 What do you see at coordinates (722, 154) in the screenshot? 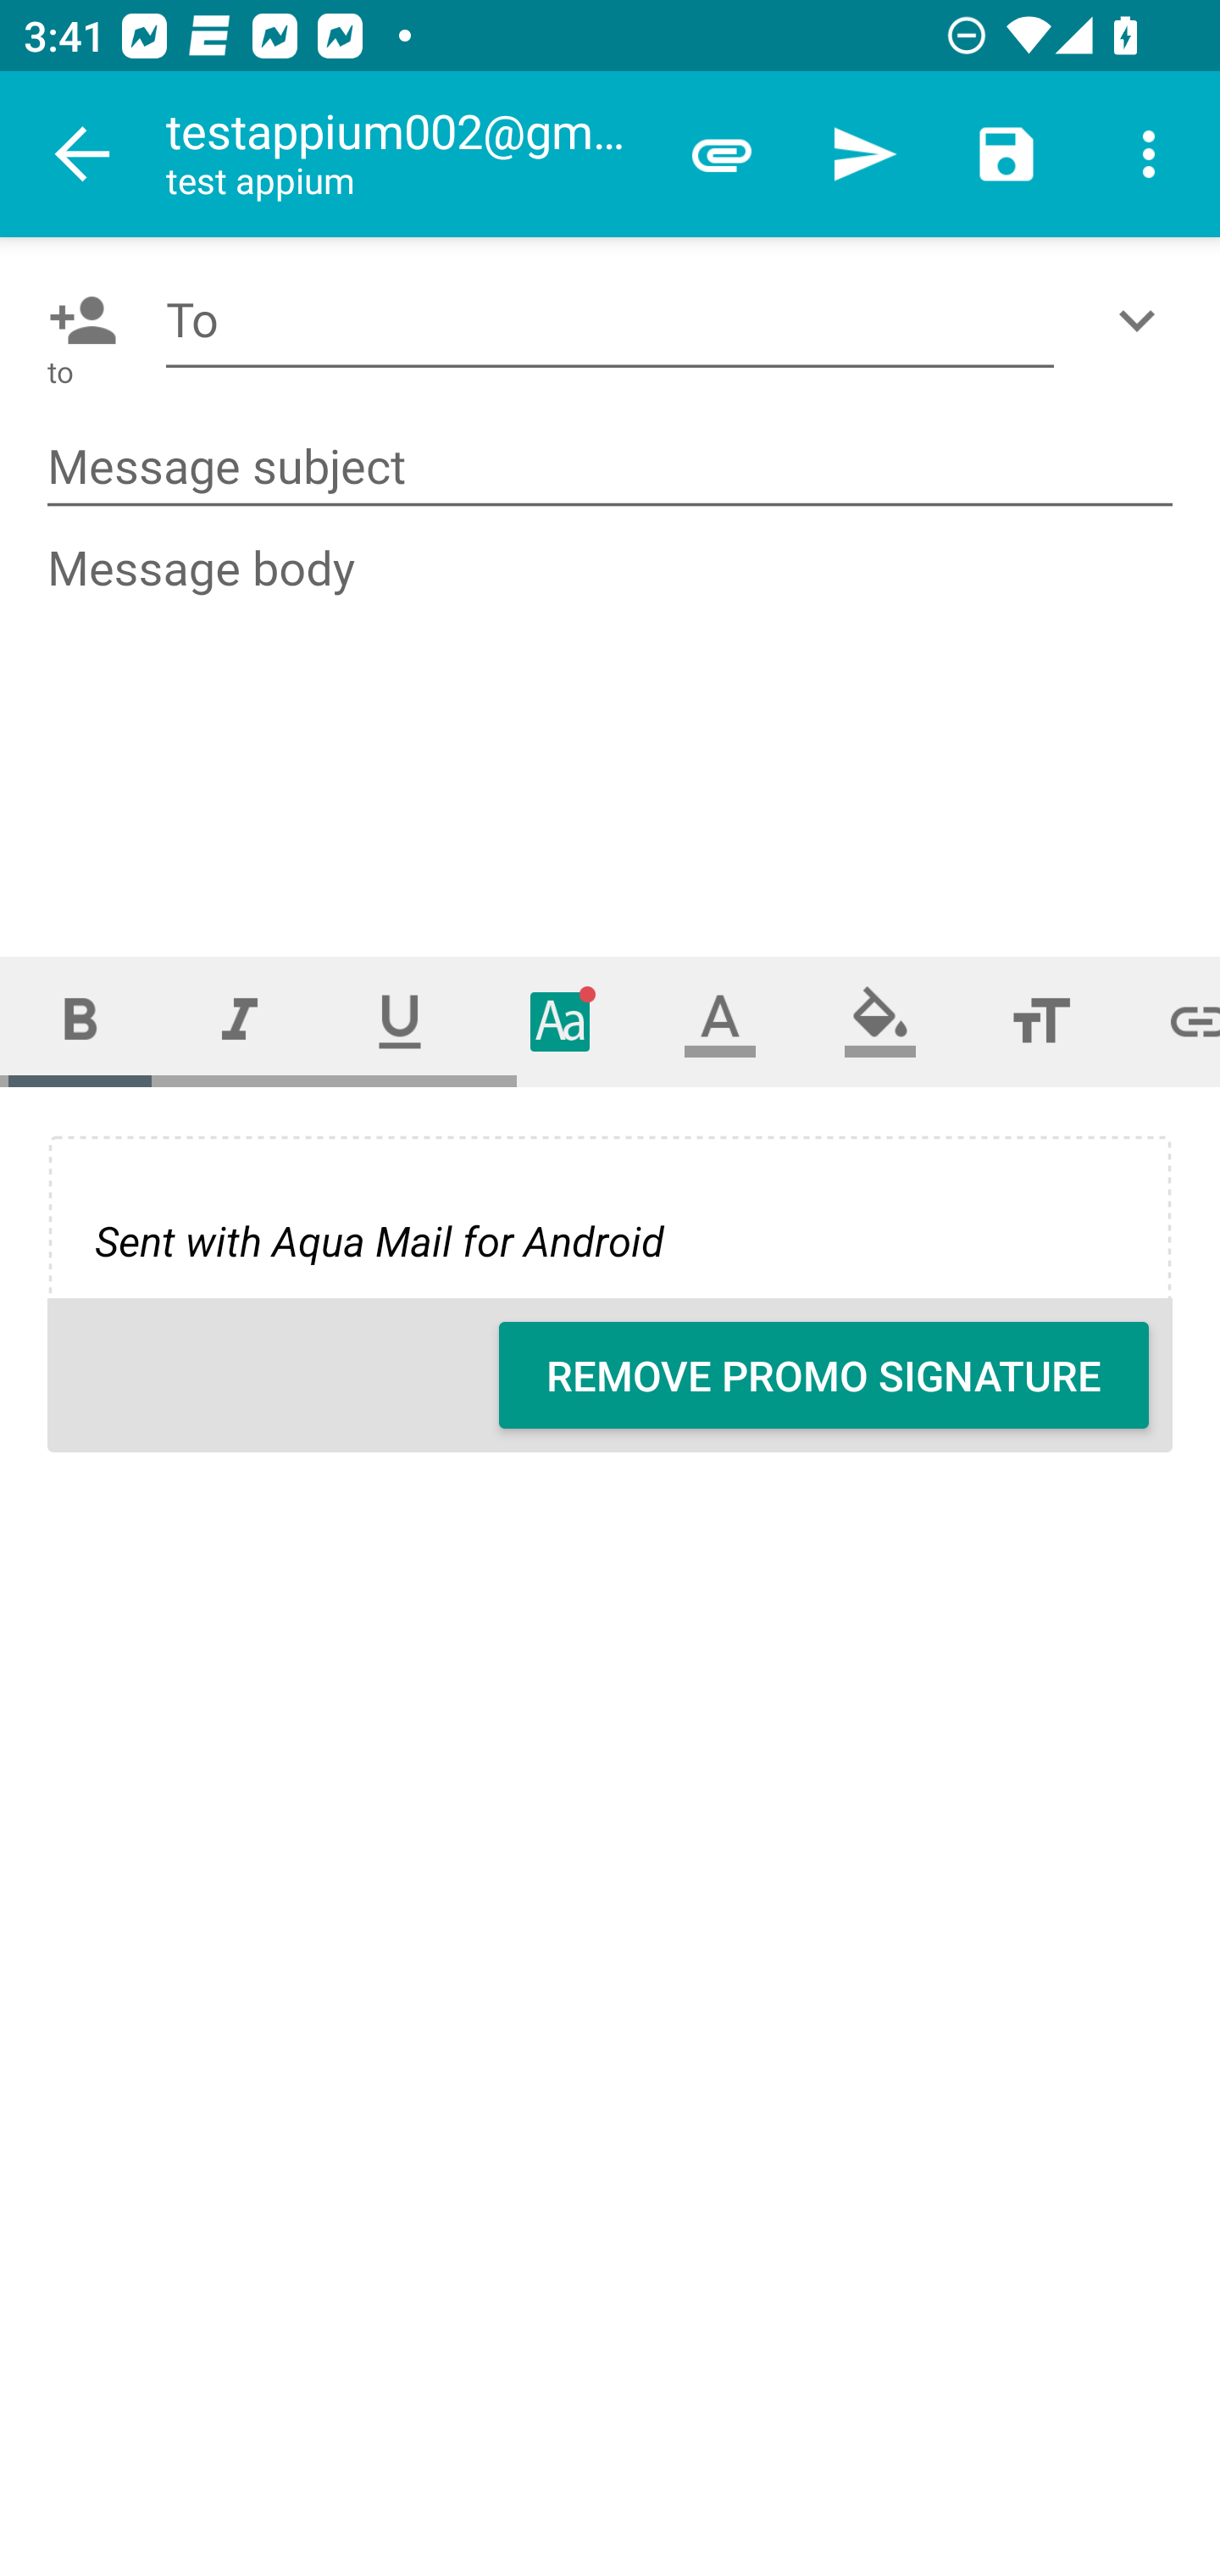
I see `Attach` at bounding box center [722, 154].